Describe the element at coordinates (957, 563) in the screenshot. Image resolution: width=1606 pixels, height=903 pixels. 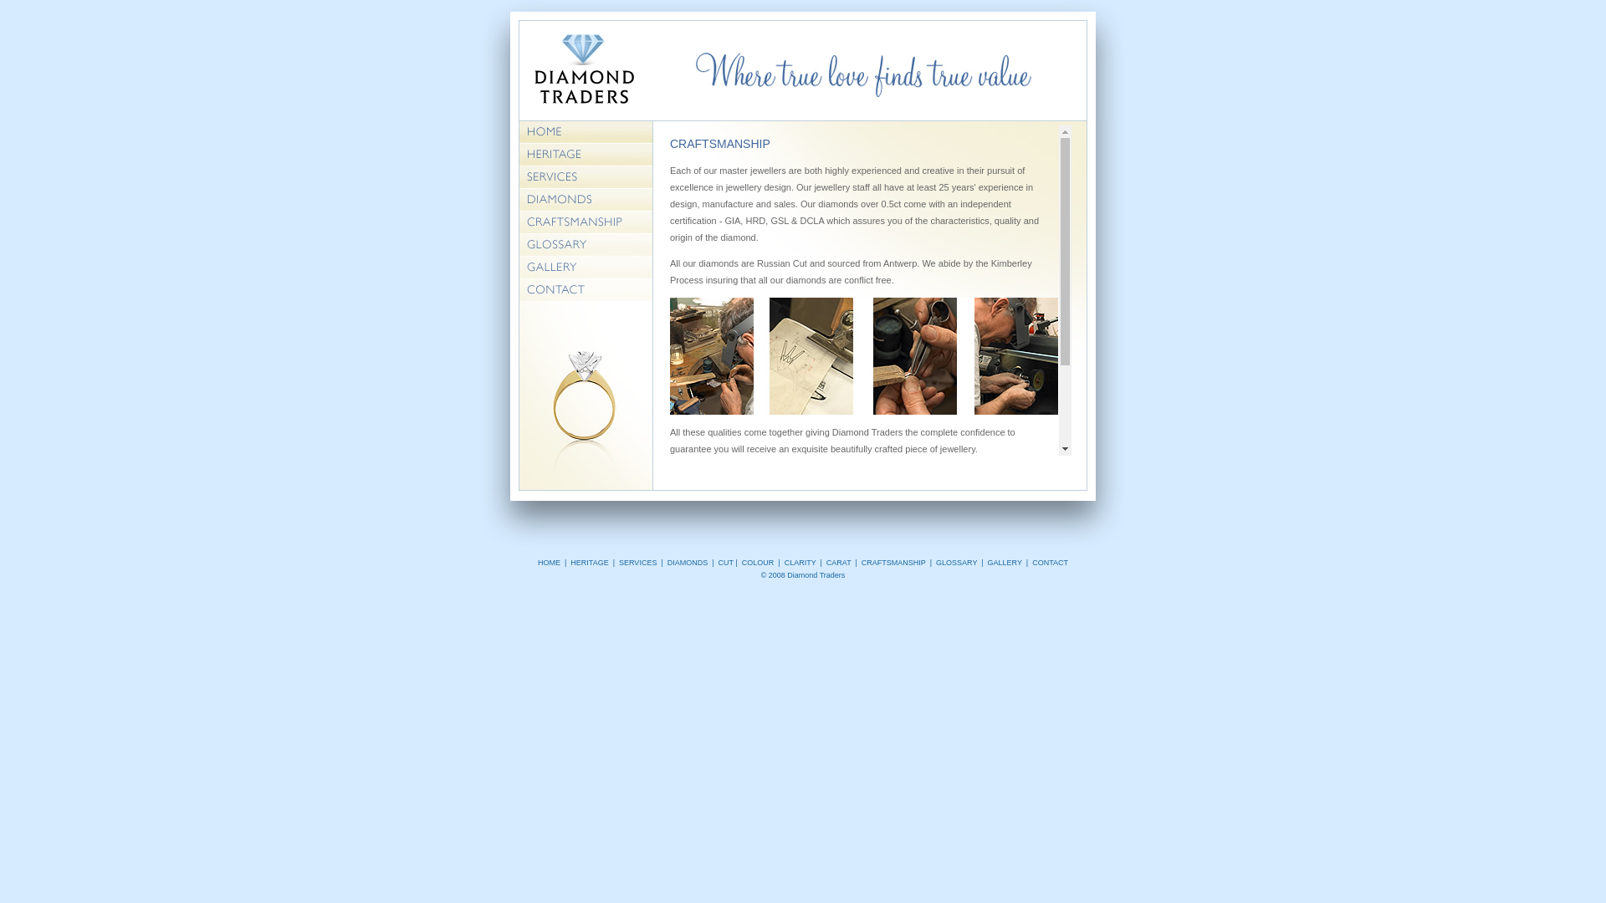
I see `GLOSSARY` at that location.